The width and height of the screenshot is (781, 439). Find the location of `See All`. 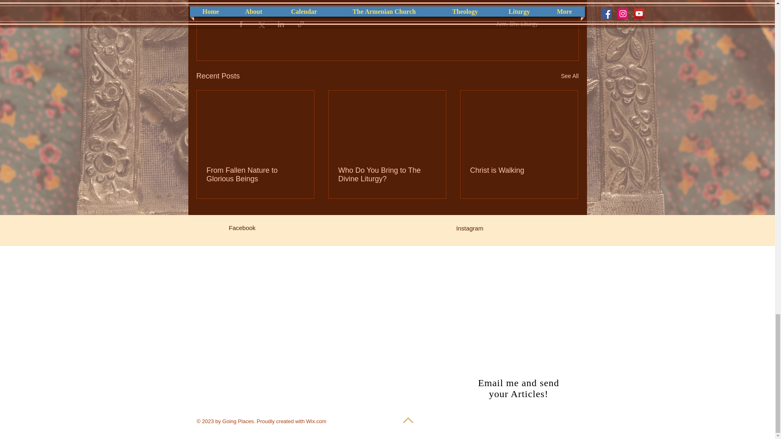

See All is located at coordinates (569, 76).